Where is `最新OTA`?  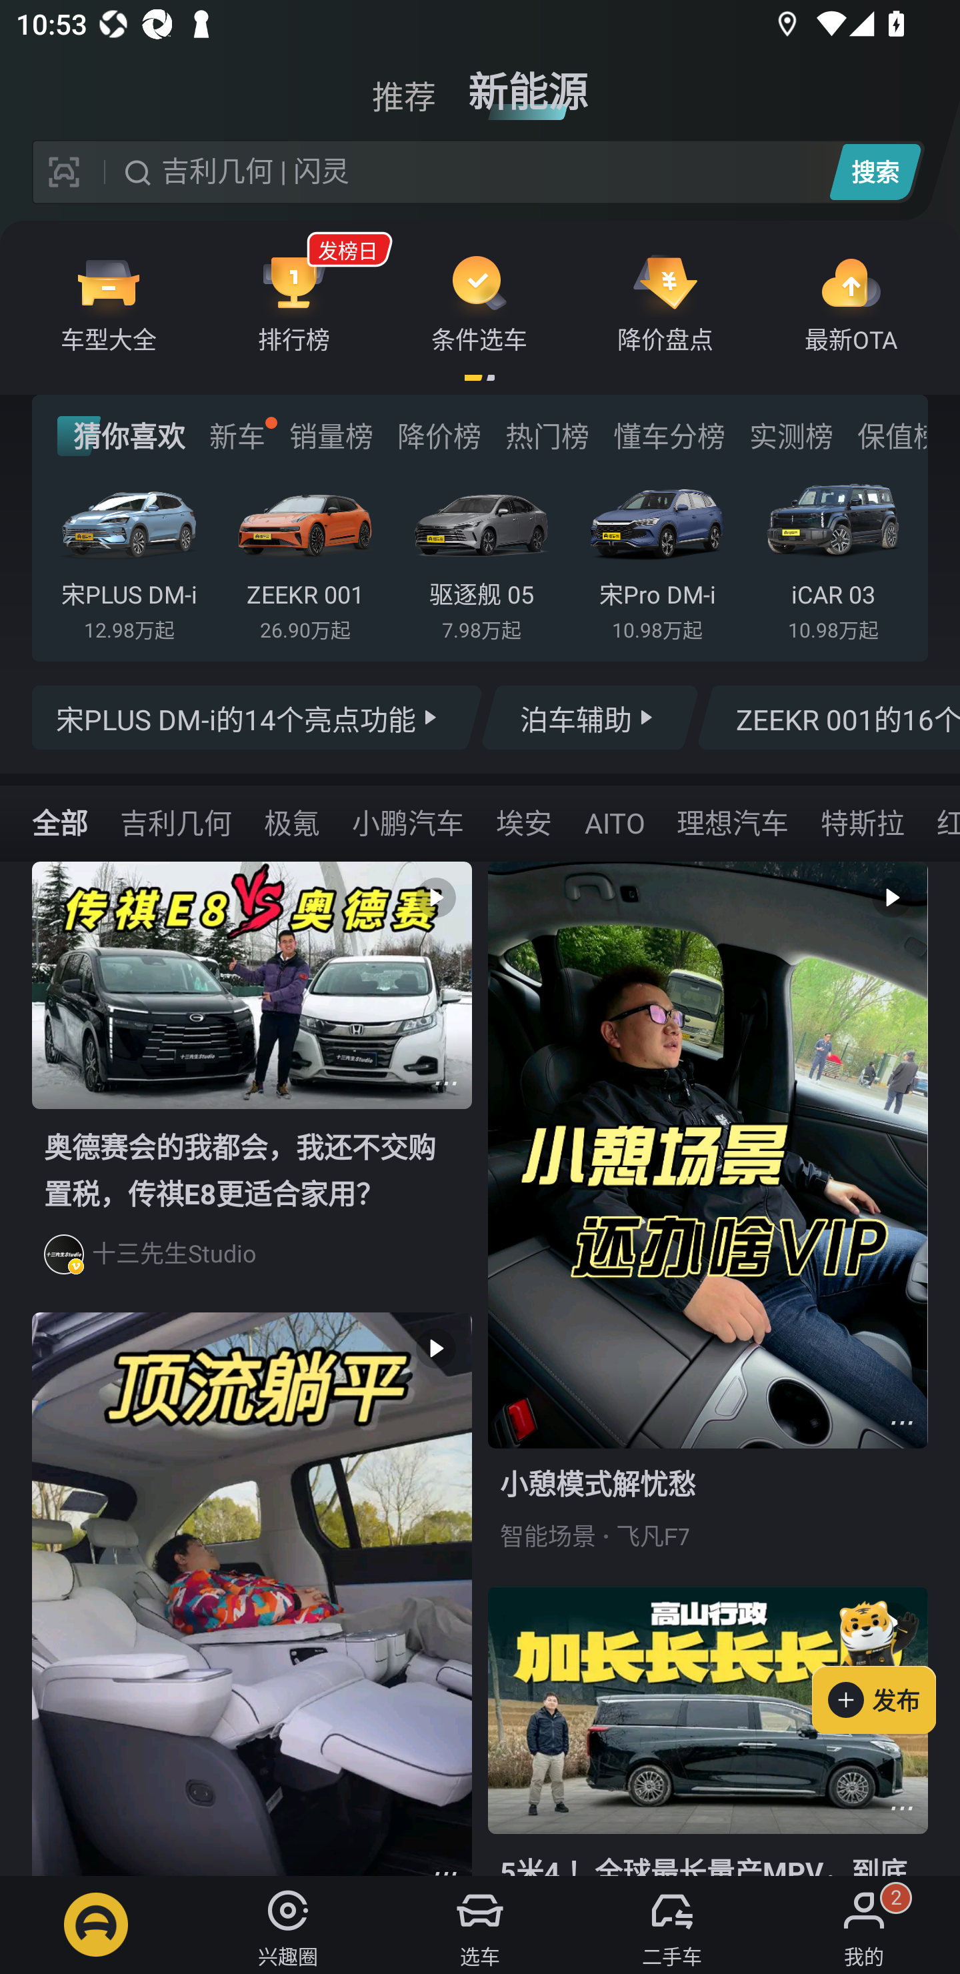 最新OTA is located at coordinates (851, 303).